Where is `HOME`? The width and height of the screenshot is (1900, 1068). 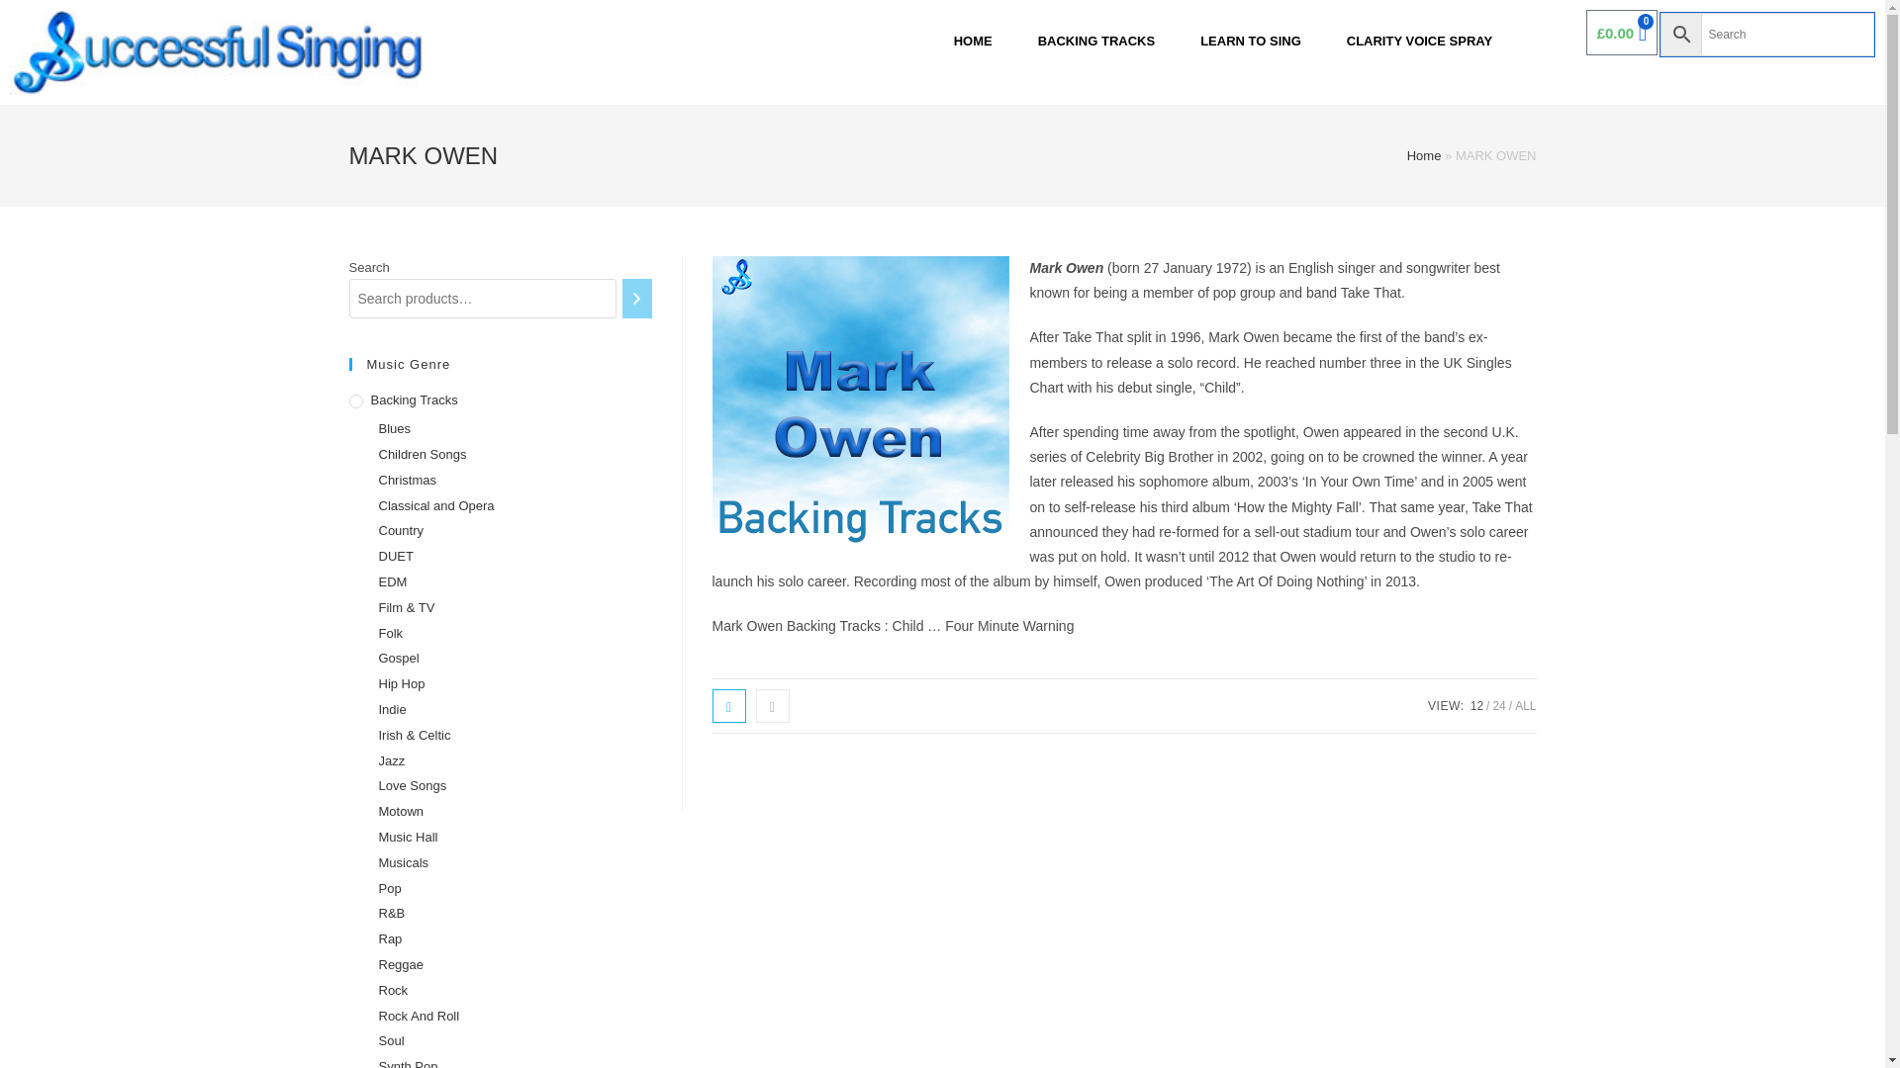 HOME is located at coordinates (974, 42).